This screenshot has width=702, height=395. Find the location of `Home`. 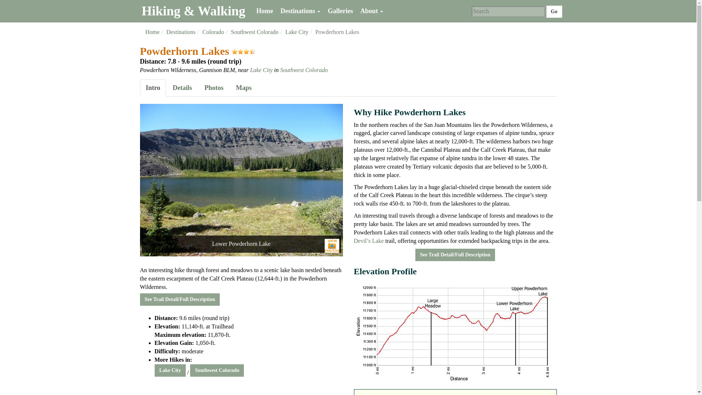

Home is located at coordinates (265, 11).